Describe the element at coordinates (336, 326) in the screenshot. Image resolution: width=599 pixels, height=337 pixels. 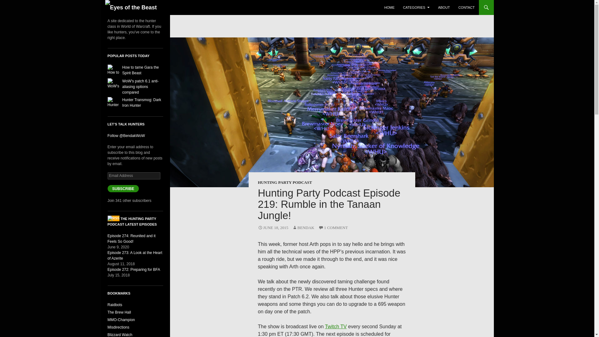
I see `Twitch TV` at that location.